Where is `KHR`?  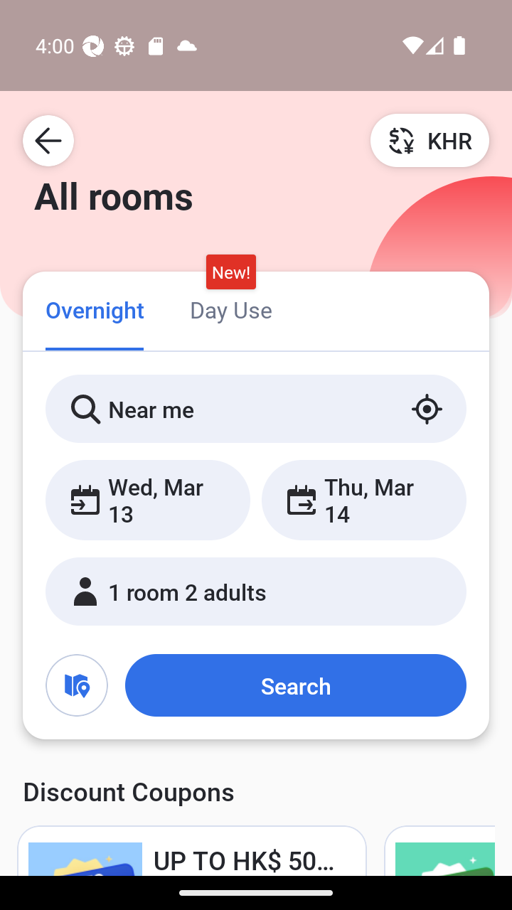
KHR is located at coordinates (430, 140).